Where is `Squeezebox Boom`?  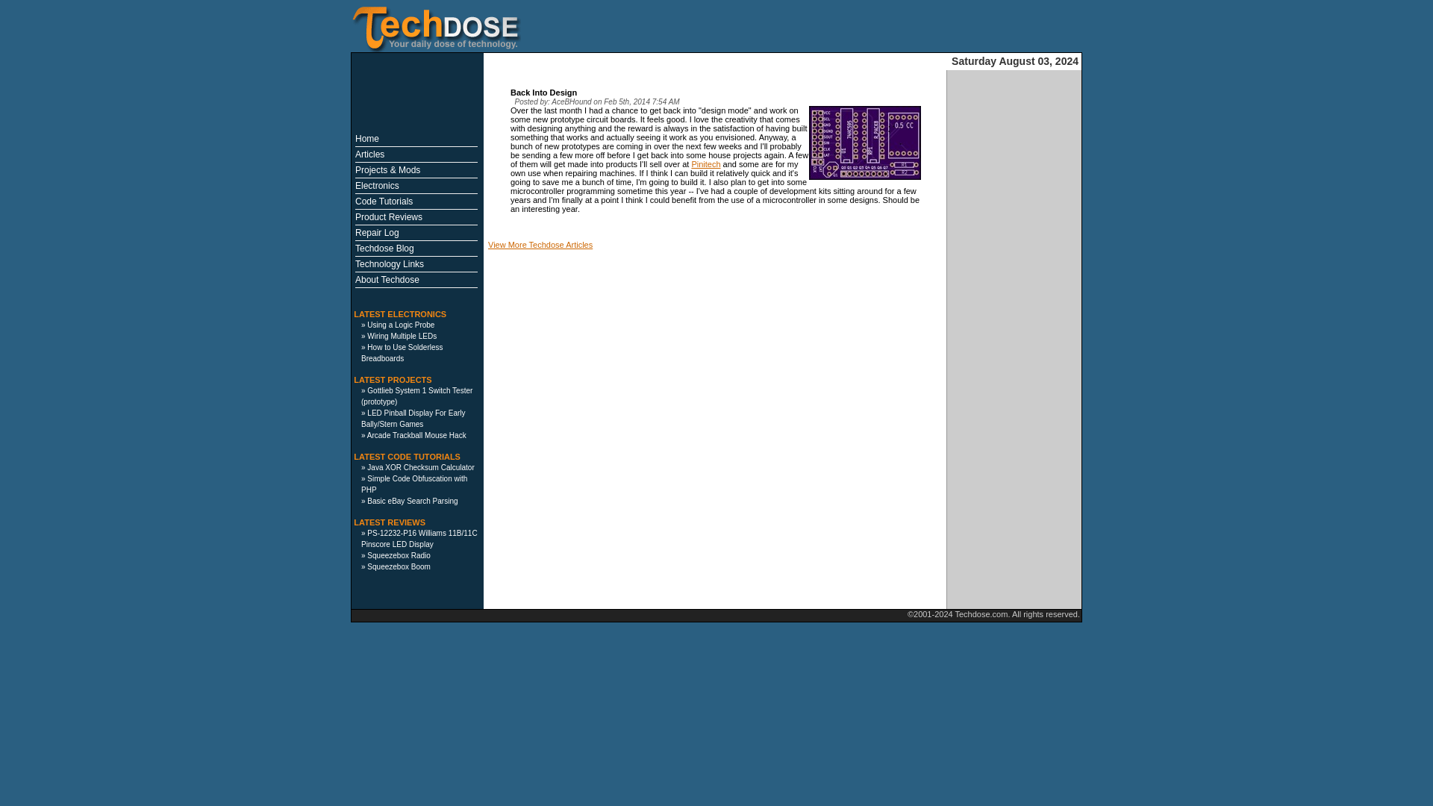
Squeezebox Boom is located at coordinates (399, 566).